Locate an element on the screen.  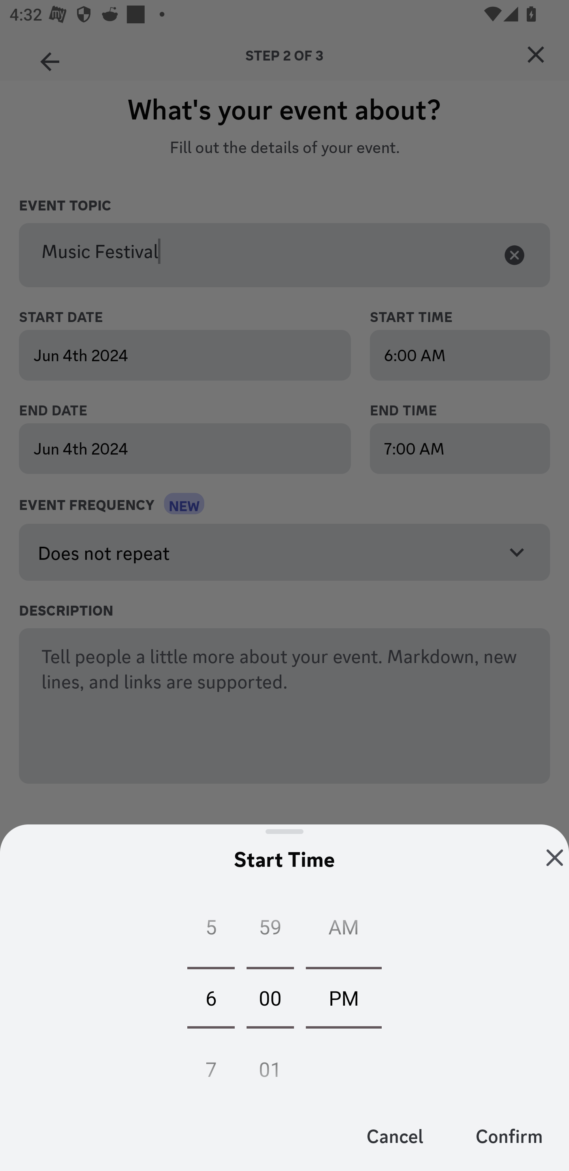
01 is located at coordinates (270, 1065).